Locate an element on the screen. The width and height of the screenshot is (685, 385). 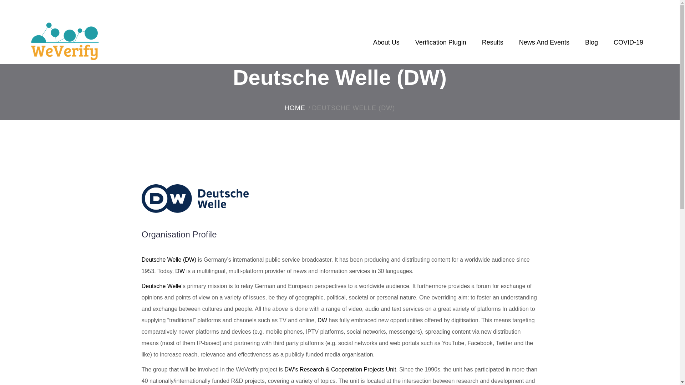
Deutsche Welle is located at coordinates (161, 286).